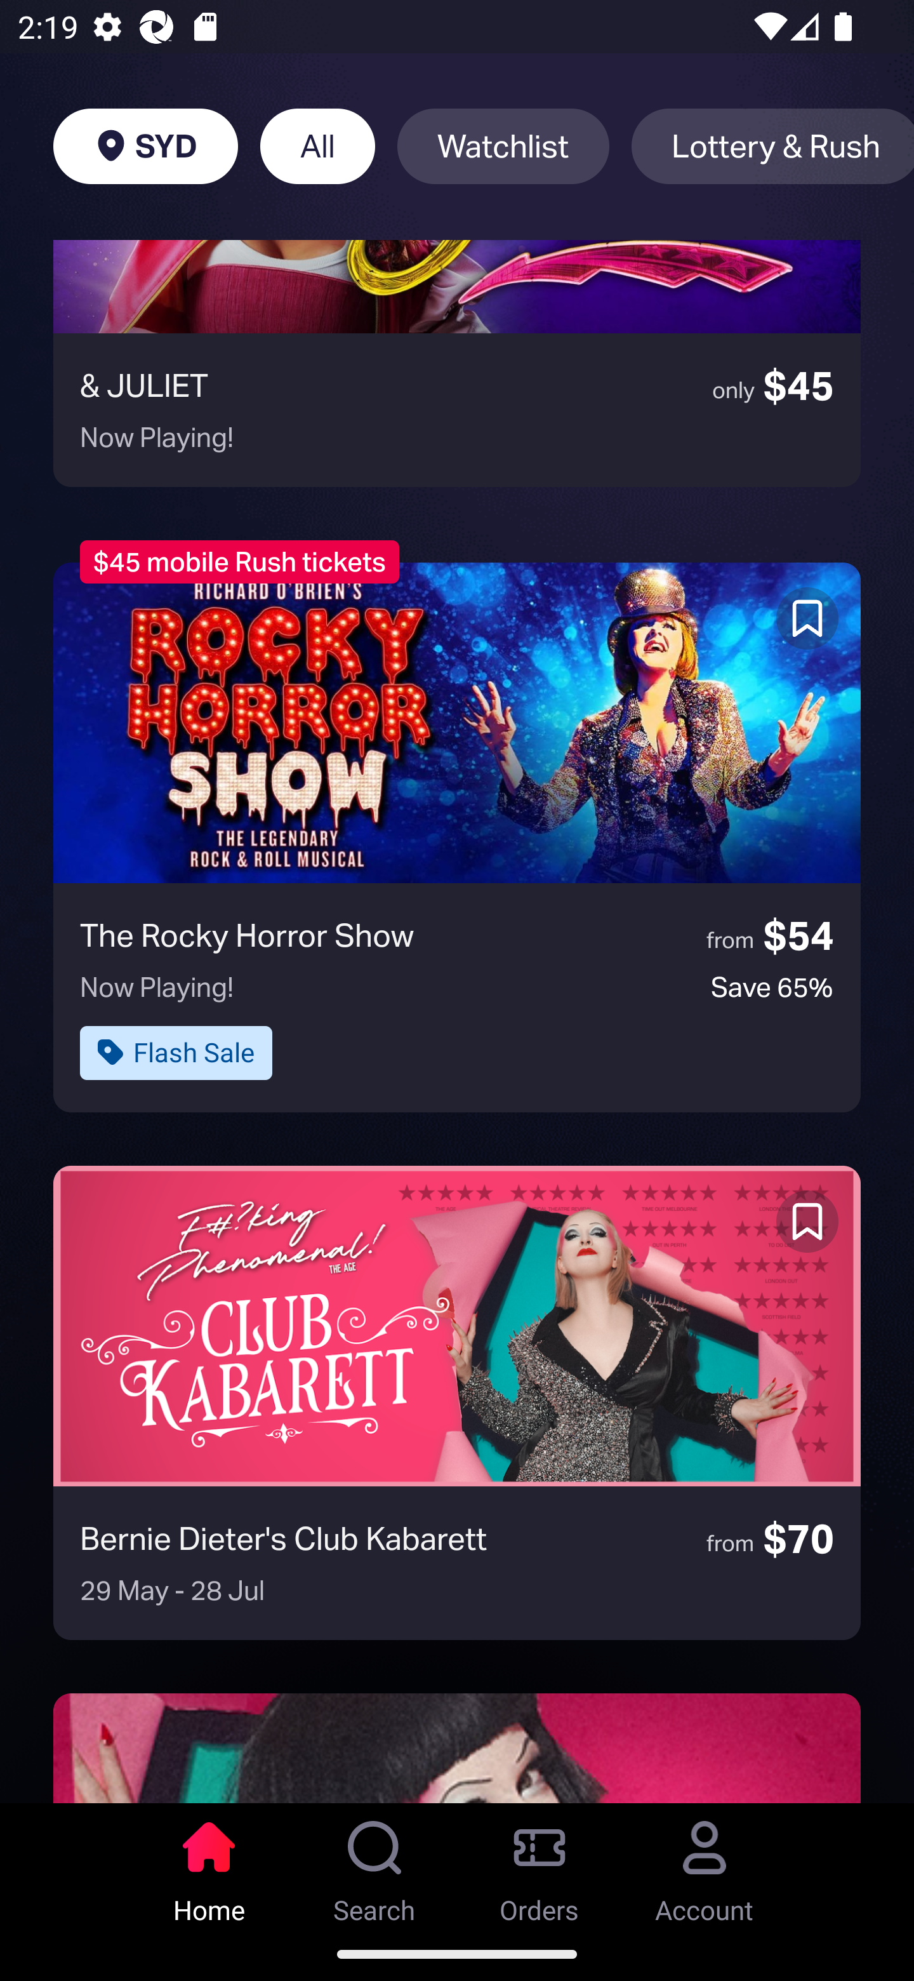 This screenshot has width=914, height=1981. I want to click on All, so click(317, 146).